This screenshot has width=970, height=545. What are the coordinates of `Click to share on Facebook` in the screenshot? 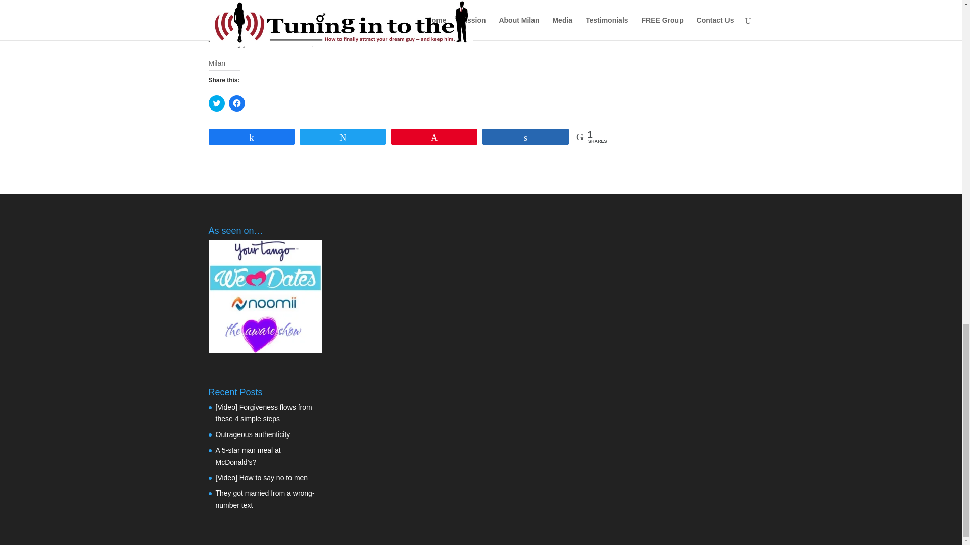 It's located at (236, 103).